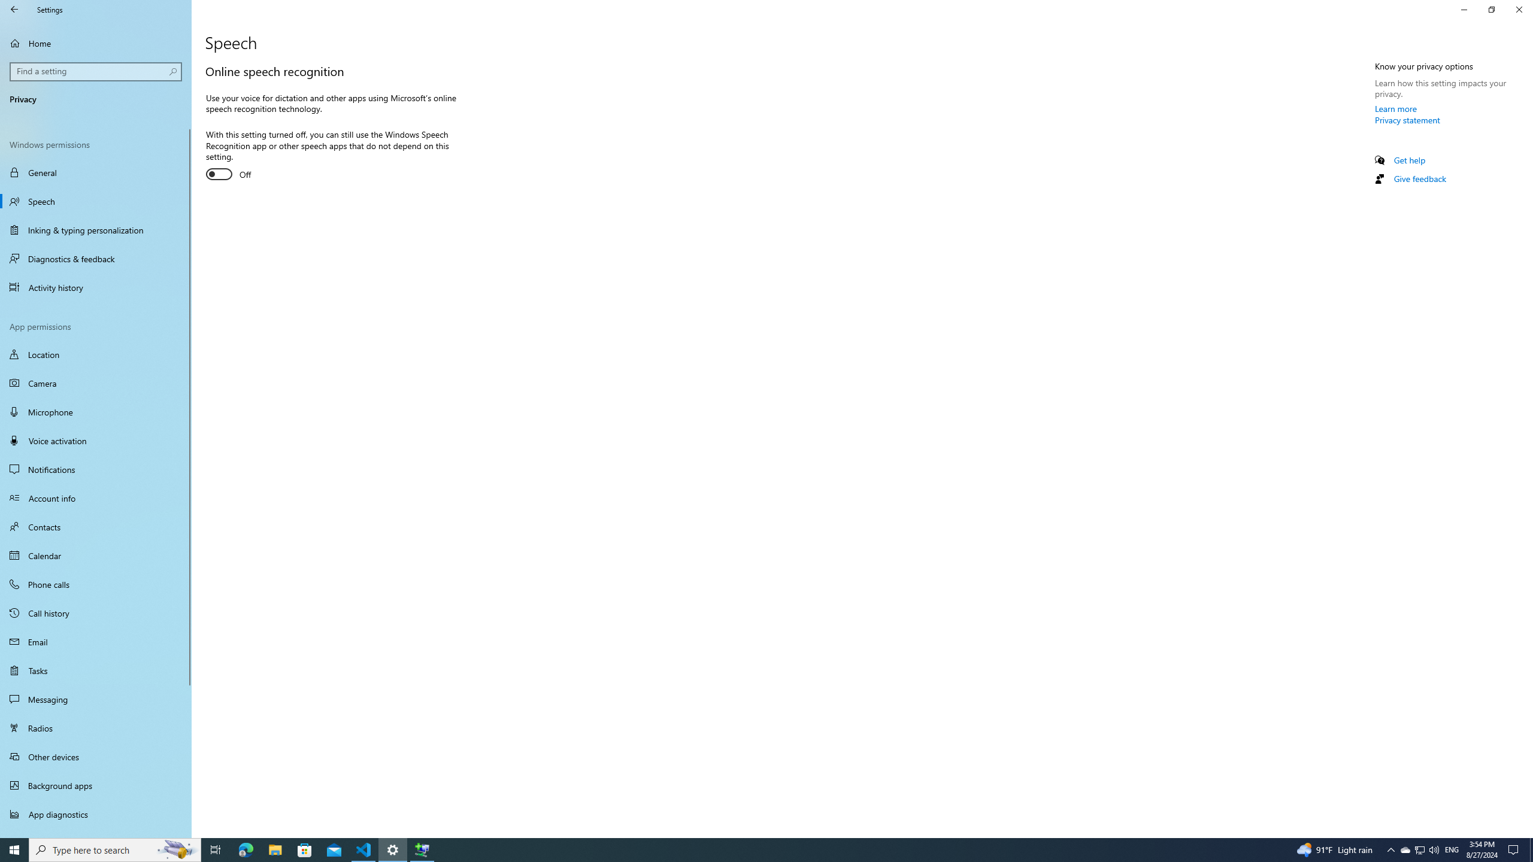 This screenshot has height=862, width=1533. Describe the element at coordinates (96, 556) in the screenshot. I see `Calendar` at that location.